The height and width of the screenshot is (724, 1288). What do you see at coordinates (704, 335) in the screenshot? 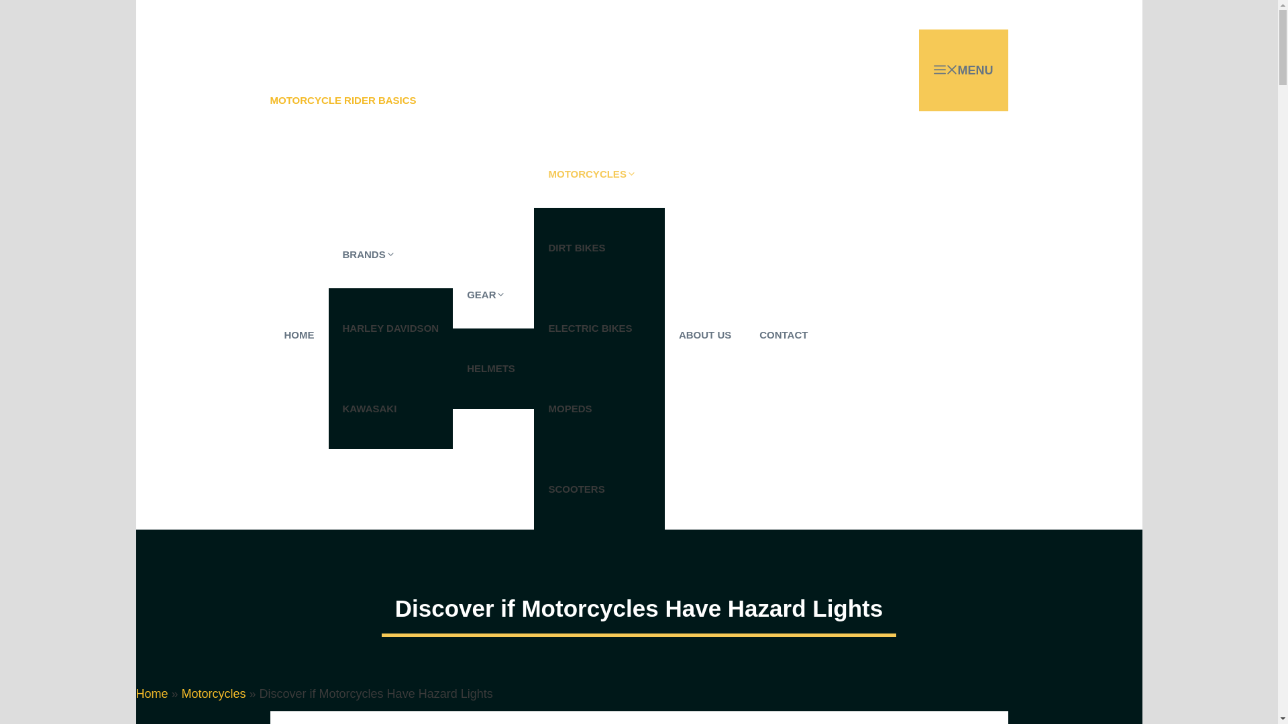
I see `ABOUT US` at bounding box center [704, 335].